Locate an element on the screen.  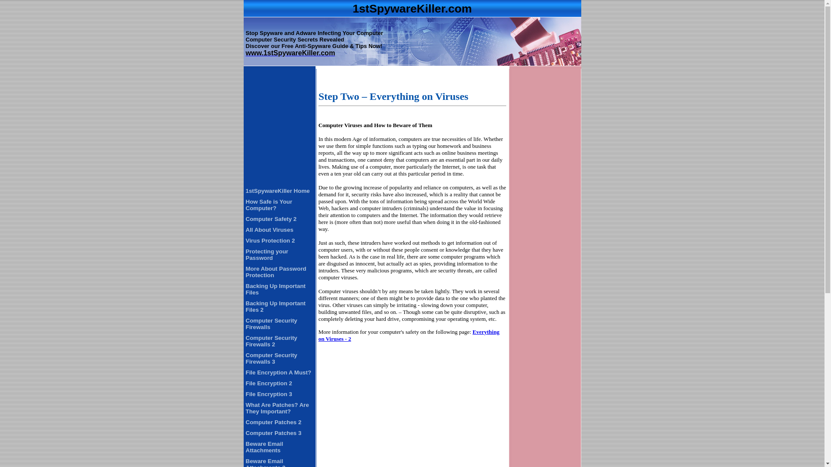
Computer Security Firewalls 3 is located at coordinates (272, 358).